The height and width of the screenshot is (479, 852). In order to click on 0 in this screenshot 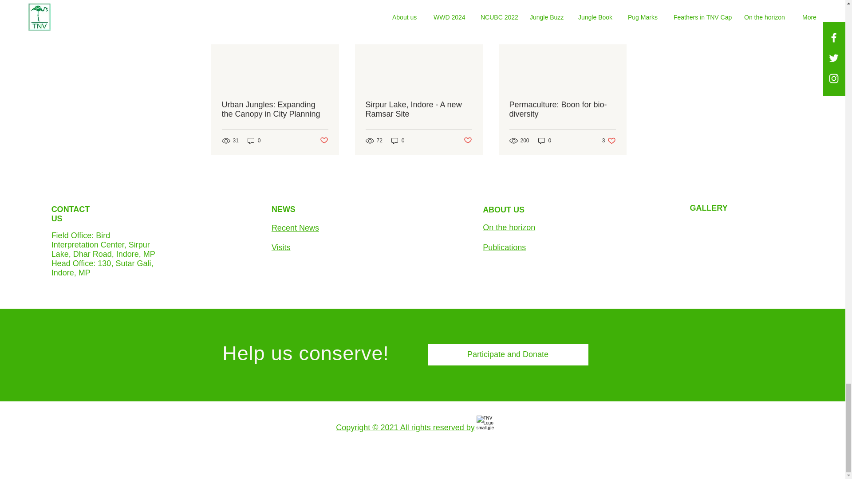, I will do `click(398, 140)`.